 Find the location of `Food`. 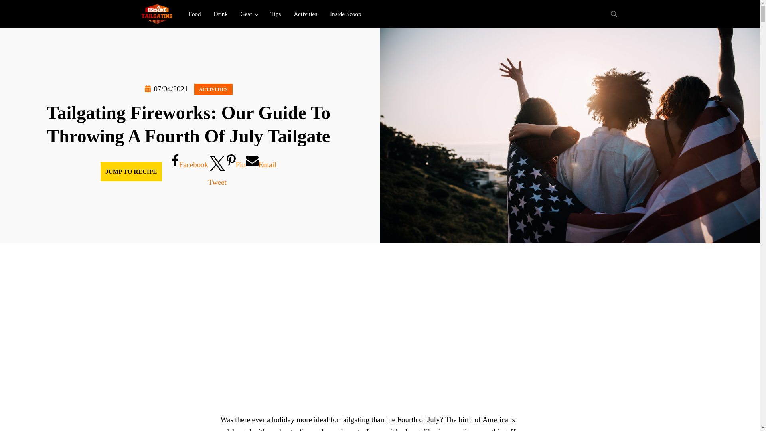

Food is located at coordinates (194, 14).